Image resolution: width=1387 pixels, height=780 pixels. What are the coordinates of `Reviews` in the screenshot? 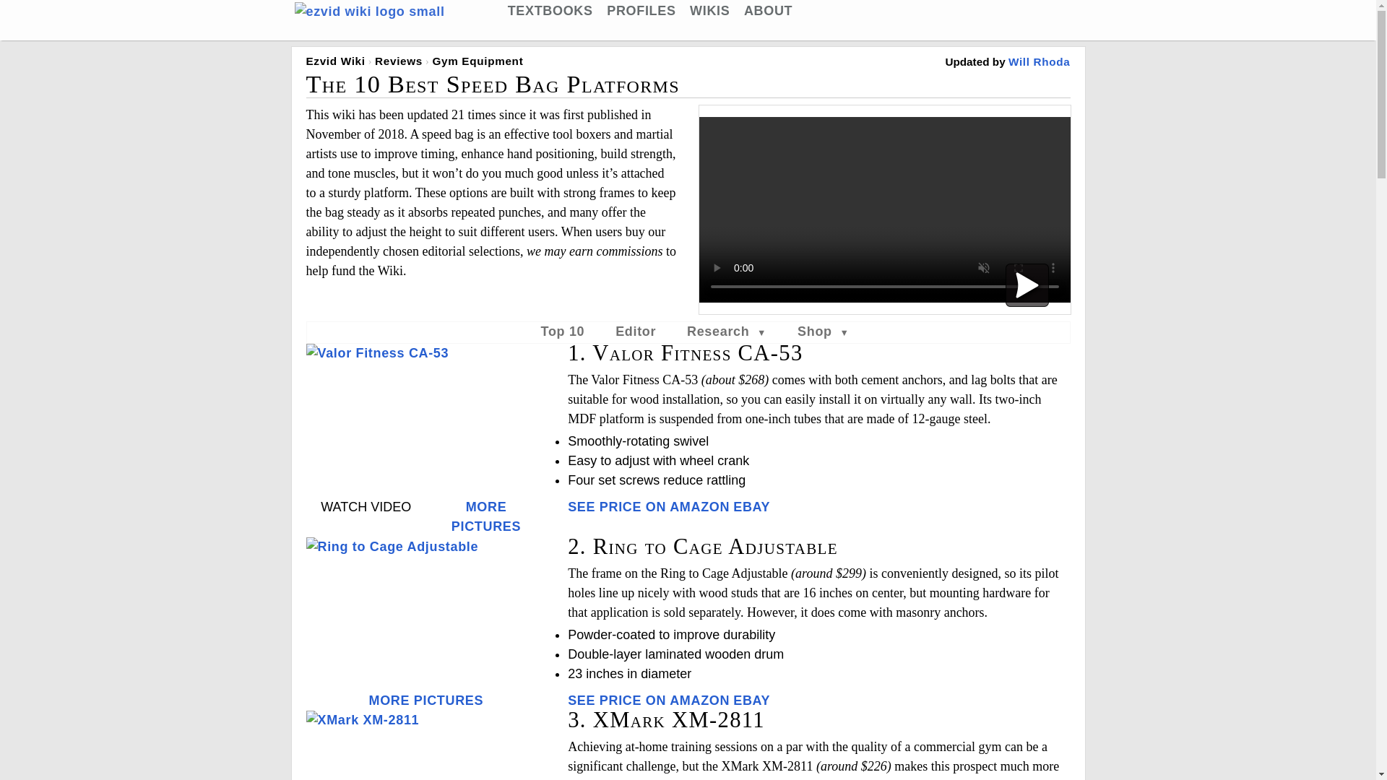 It's located at (399, 61).